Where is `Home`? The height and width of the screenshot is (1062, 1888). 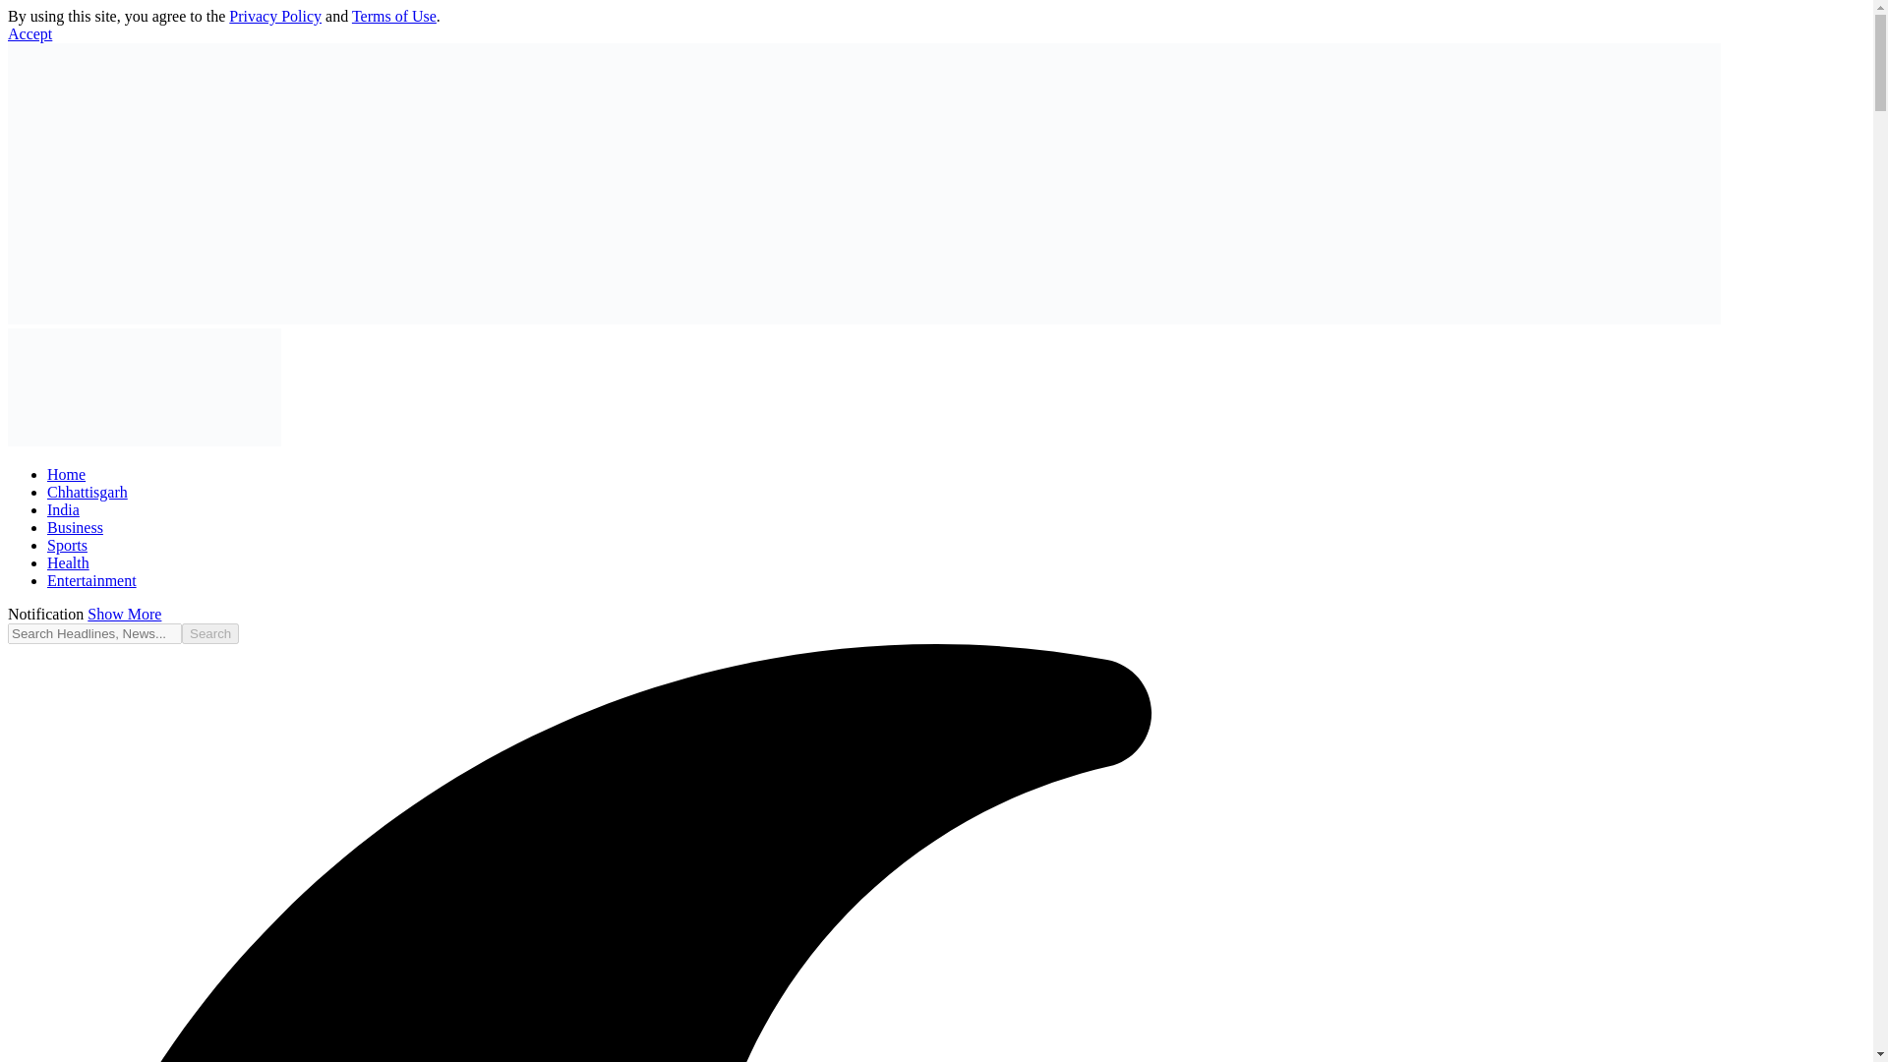 Home is located at coordinates (66, 474).